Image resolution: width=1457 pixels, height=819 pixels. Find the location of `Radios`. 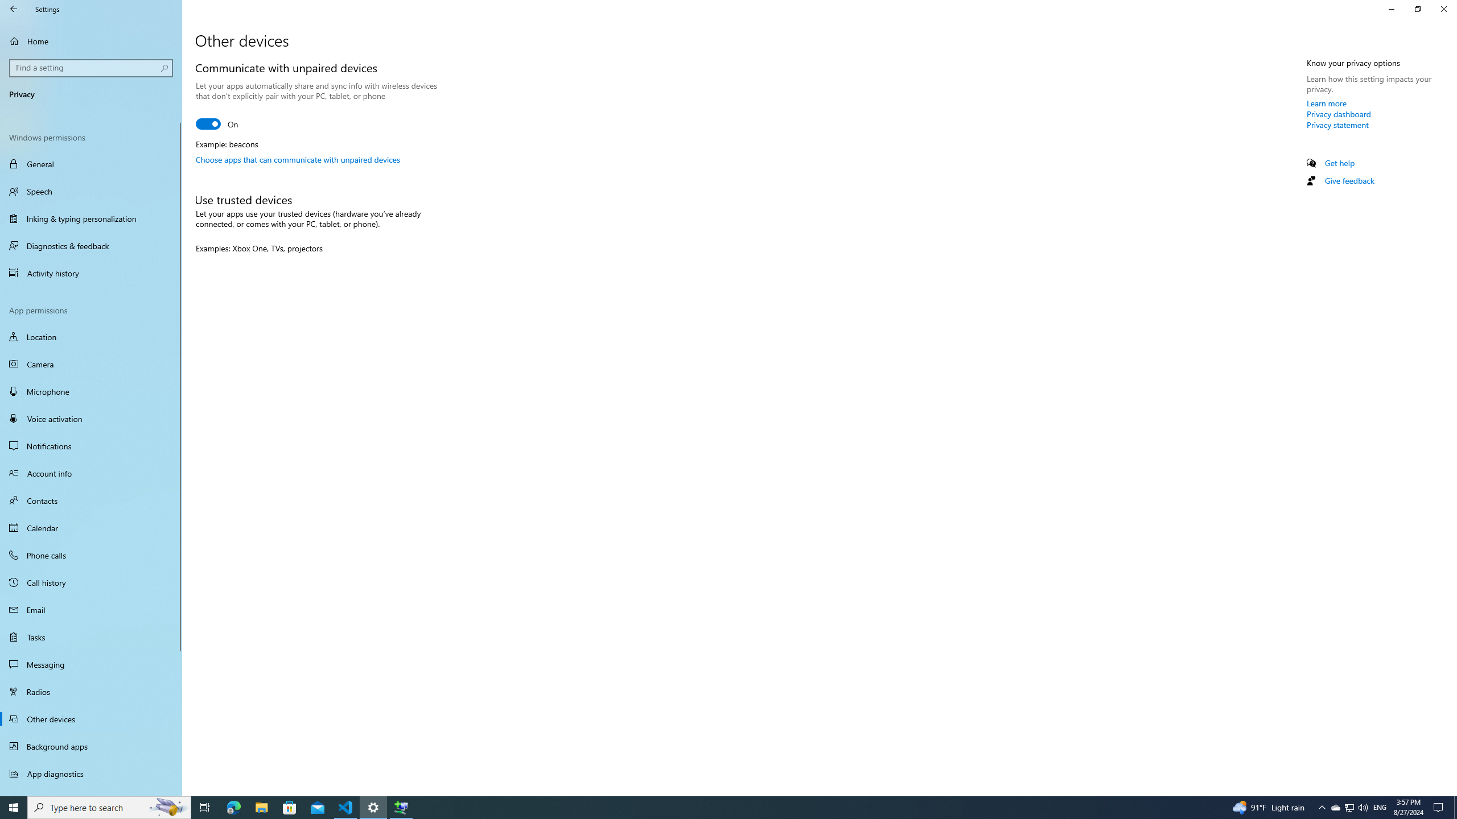

Radios is located at coordinates (91, 692).